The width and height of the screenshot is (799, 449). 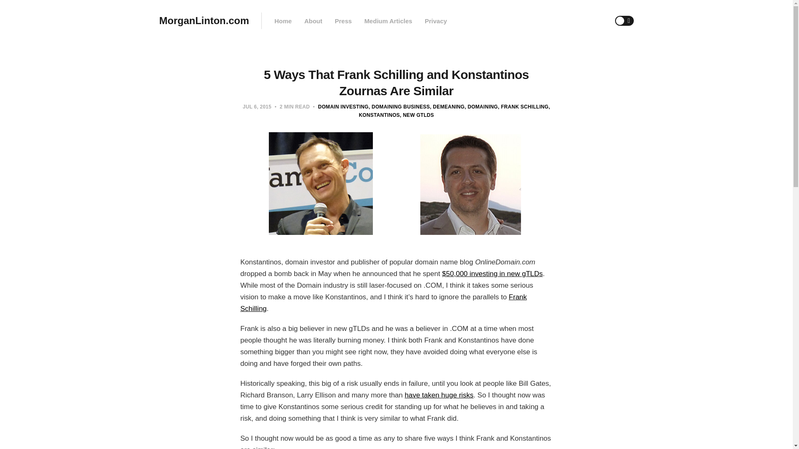 What do you see at coordinates (343, 106) in the screenshot?
I see `DOMAIN INVESTING` at bounding box center [343, 106].